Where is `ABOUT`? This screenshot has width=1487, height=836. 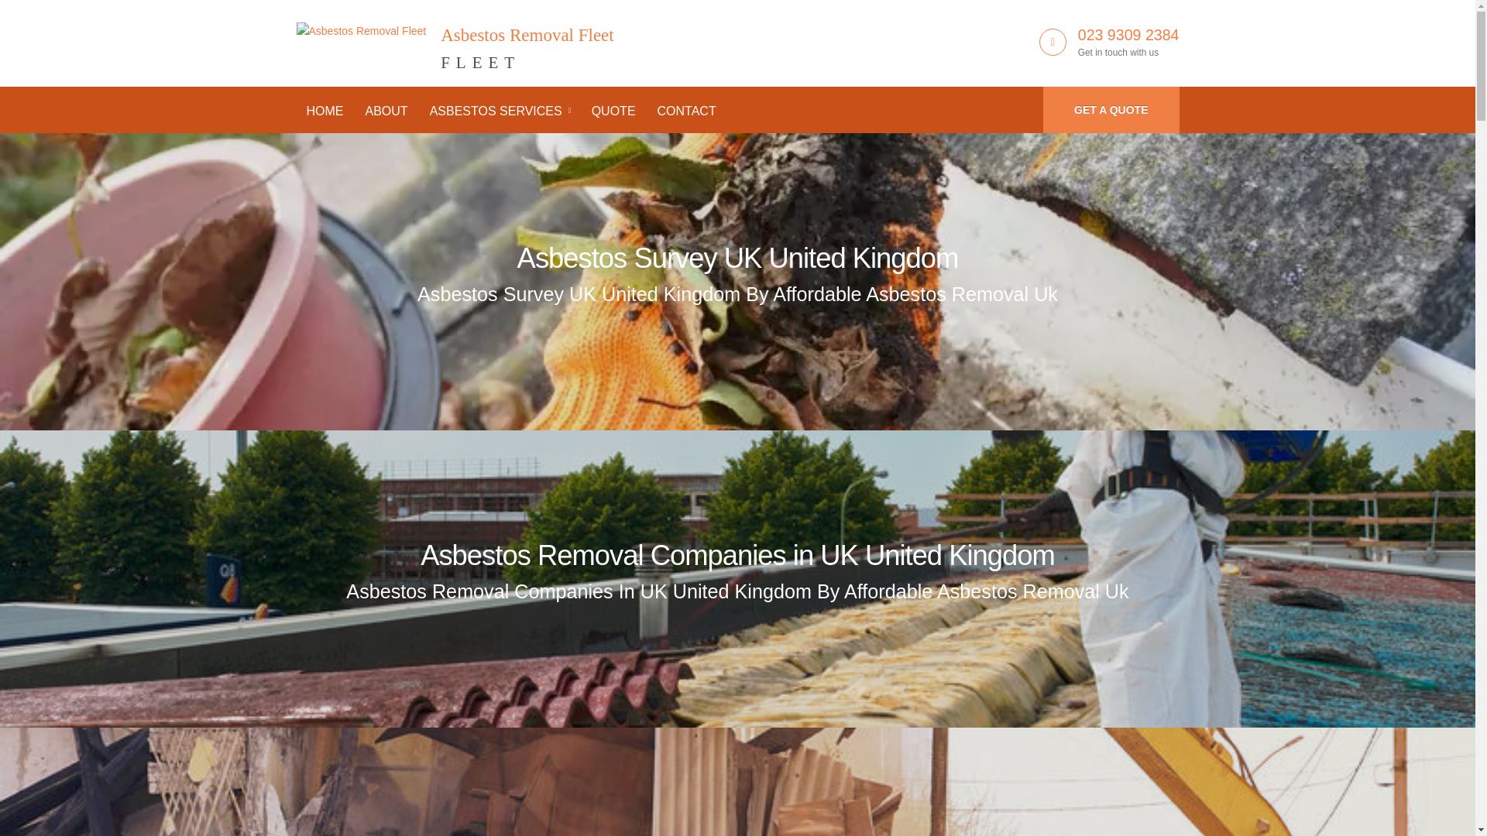 ABOUT is located at coordinates (613, 111).